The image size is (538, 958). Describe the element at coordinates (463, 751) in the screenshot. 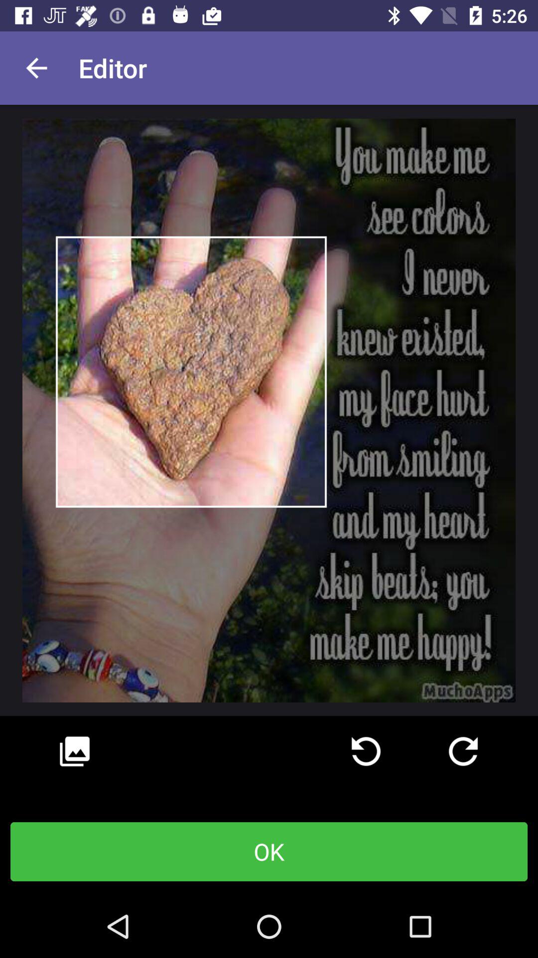

I see `go next` at that location.